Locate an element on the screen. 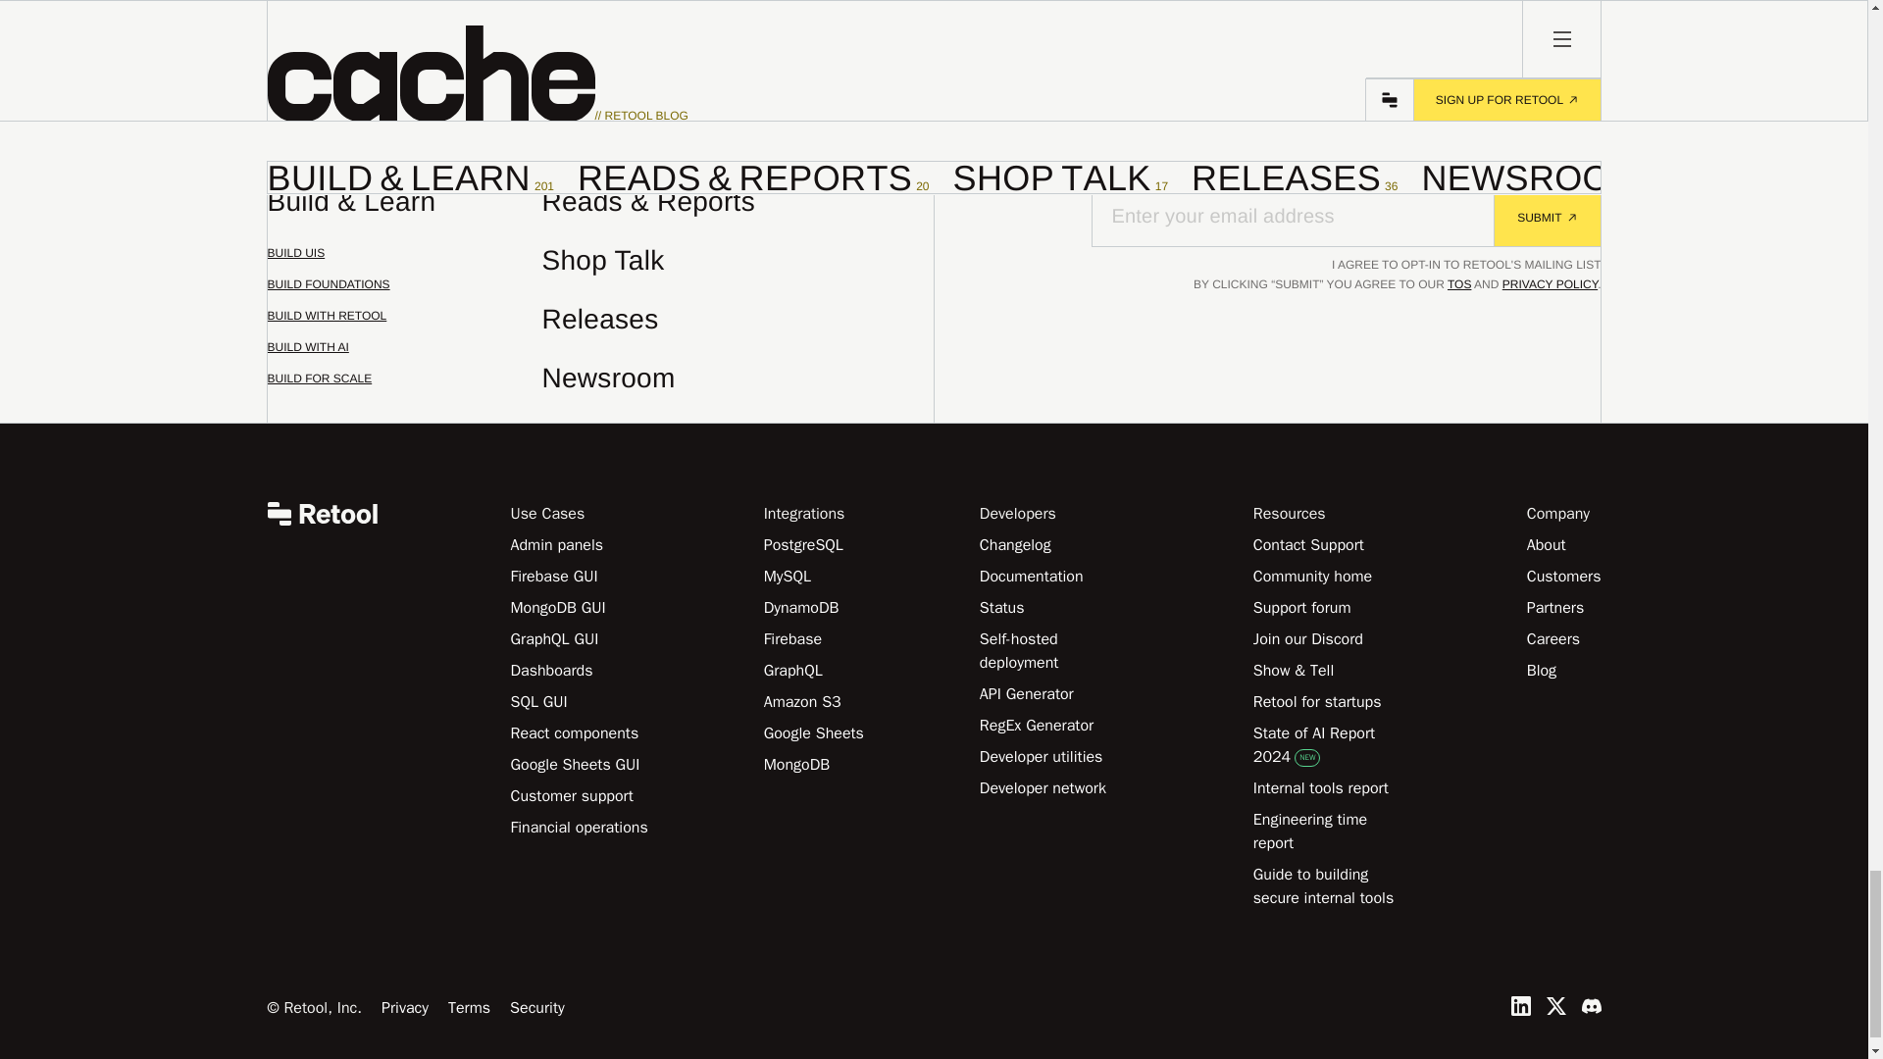 The width and height of the screenshot is (1883, 1059). BUILD UIS is located at coordinates (404, 388).